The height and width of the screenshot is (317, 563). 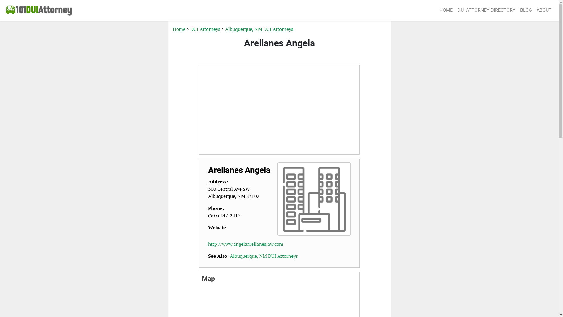 What do you see at coordinates (205, 29) in the screenshot?
I see `DUI Attorneys` at bounding box center [205, 29].